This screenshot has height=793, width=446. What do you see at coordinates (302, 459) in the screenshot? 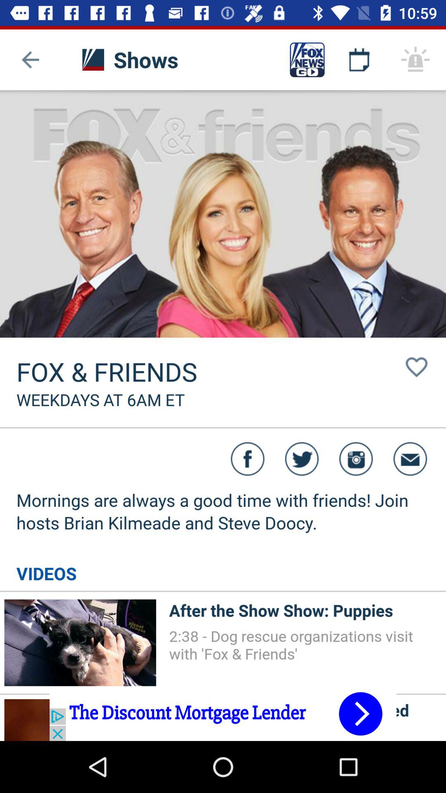
I see `select the twitter icon on the page` at bounding box center [302, 459].